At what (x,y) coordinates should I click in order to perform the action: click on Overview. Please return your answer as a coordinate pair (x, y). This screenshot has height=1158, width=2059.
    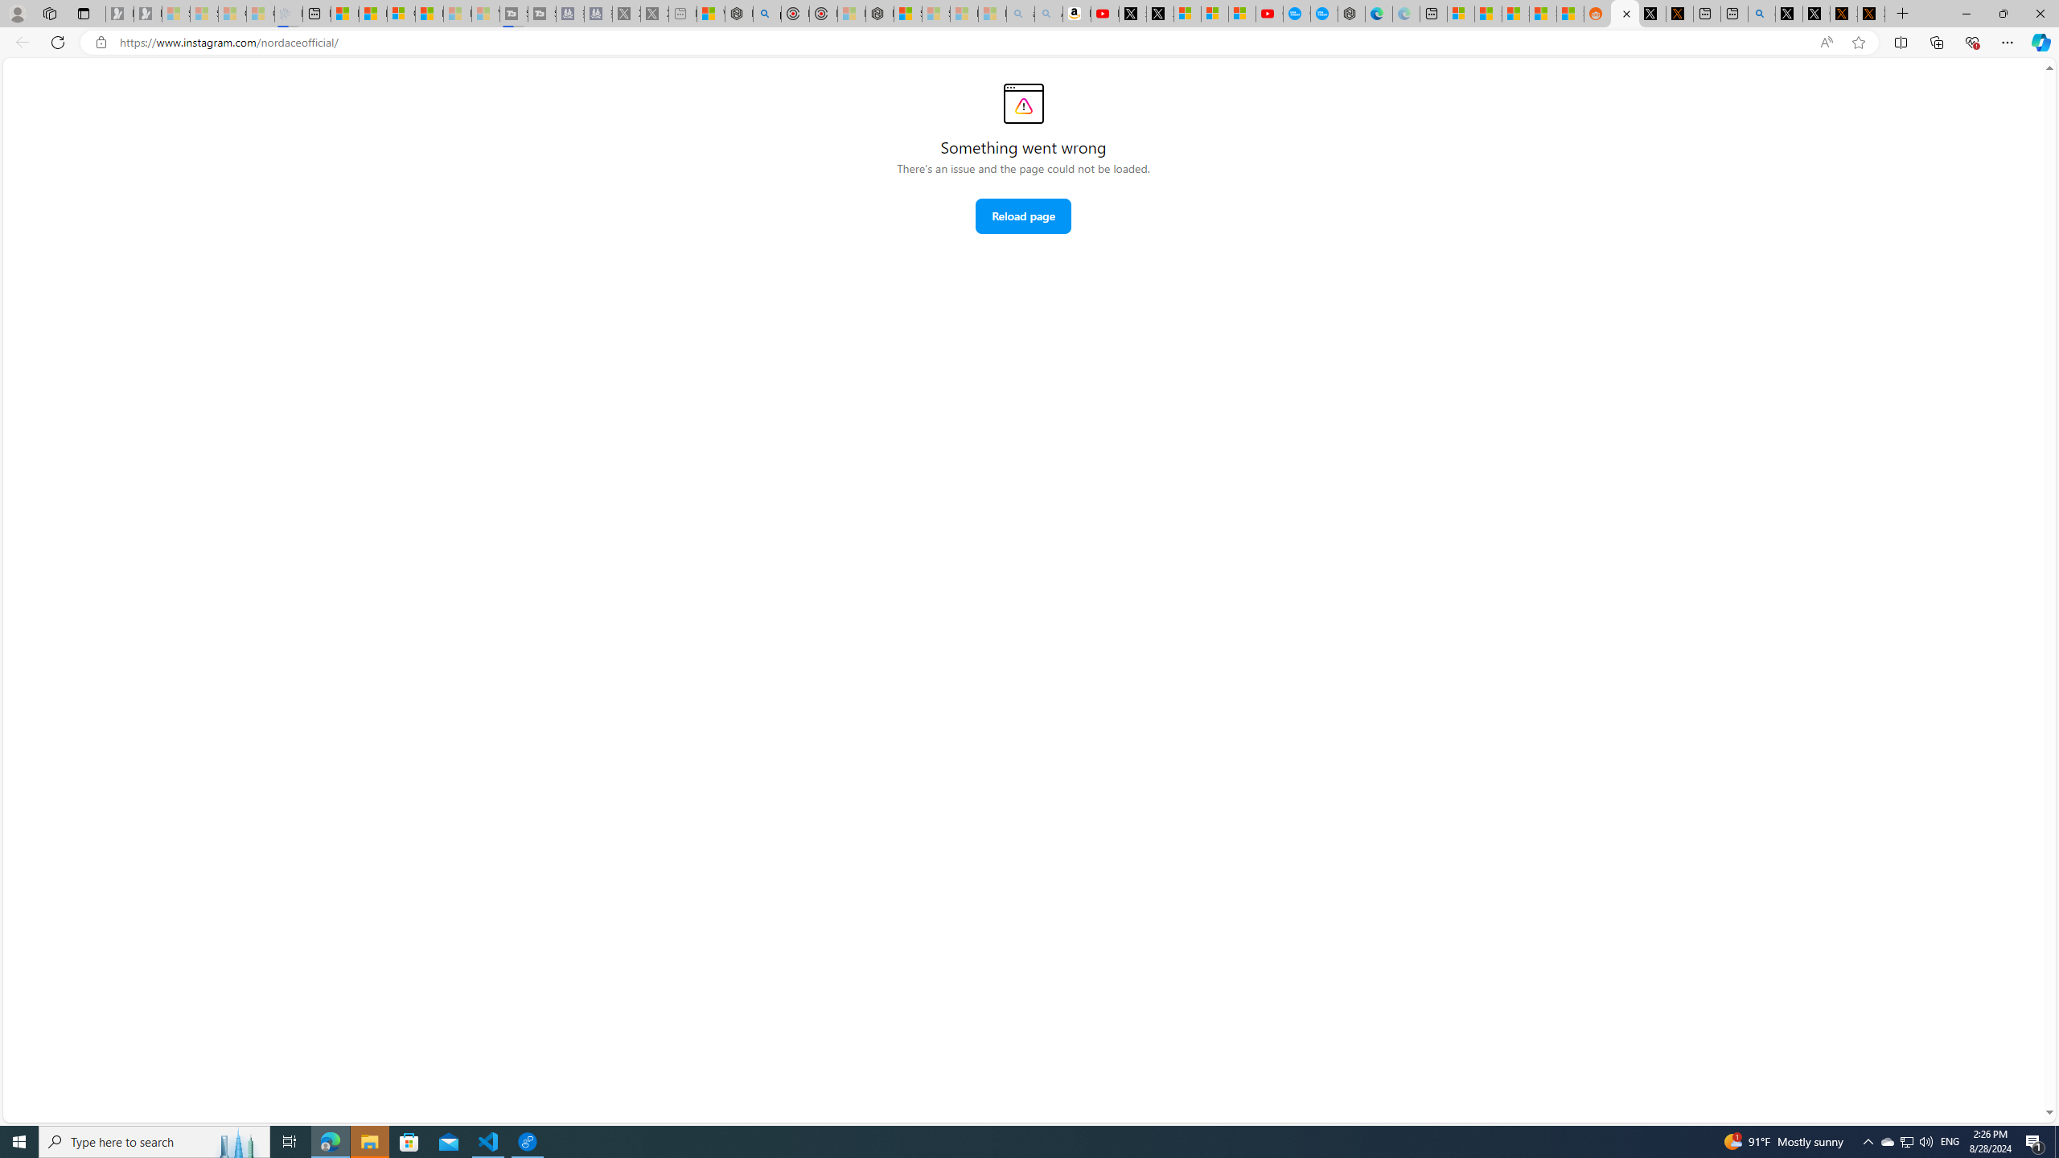
    Looking at the image, I should click on (401, 14).